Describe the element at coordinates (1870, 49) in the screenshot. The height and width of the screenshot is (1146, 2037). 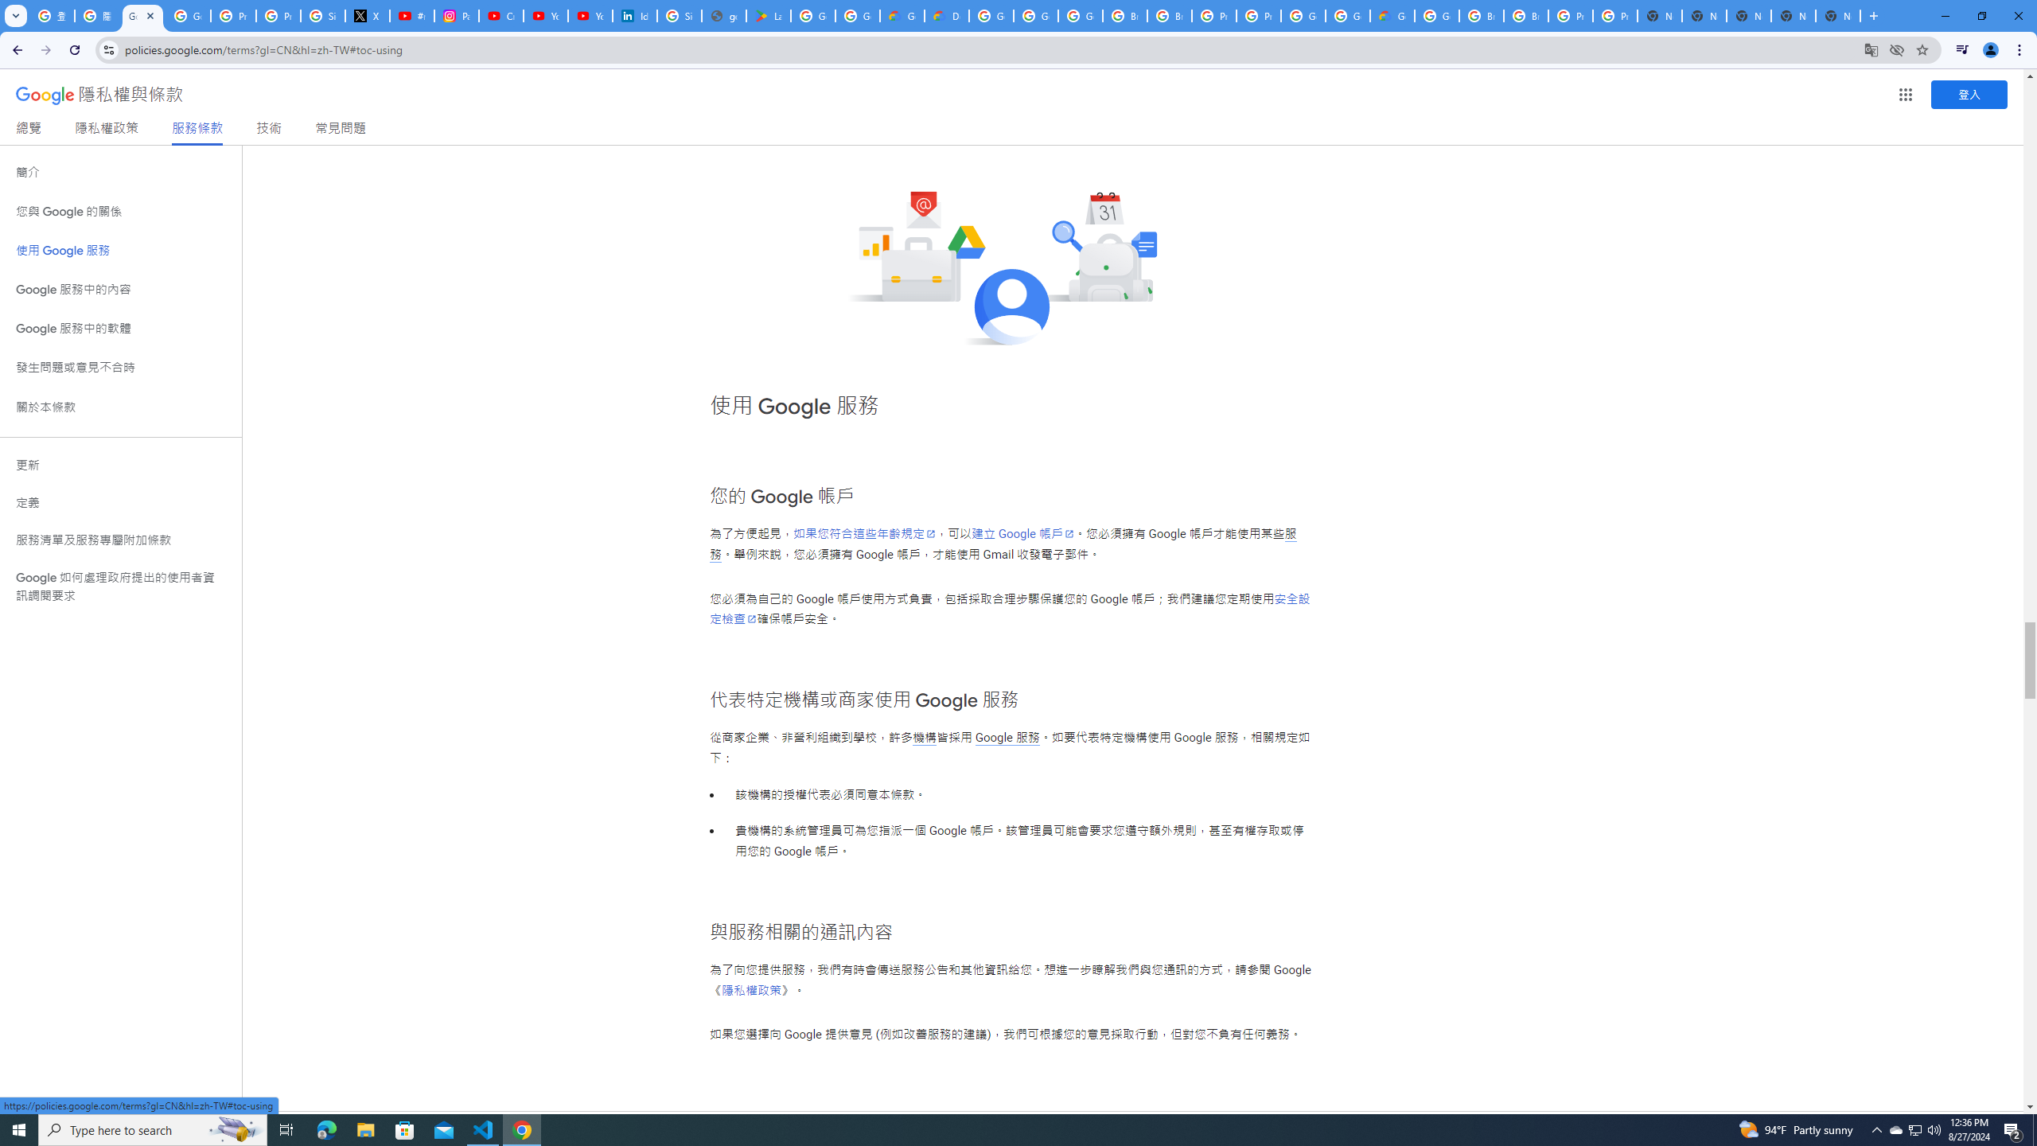
I see `Translate this page` at that location.